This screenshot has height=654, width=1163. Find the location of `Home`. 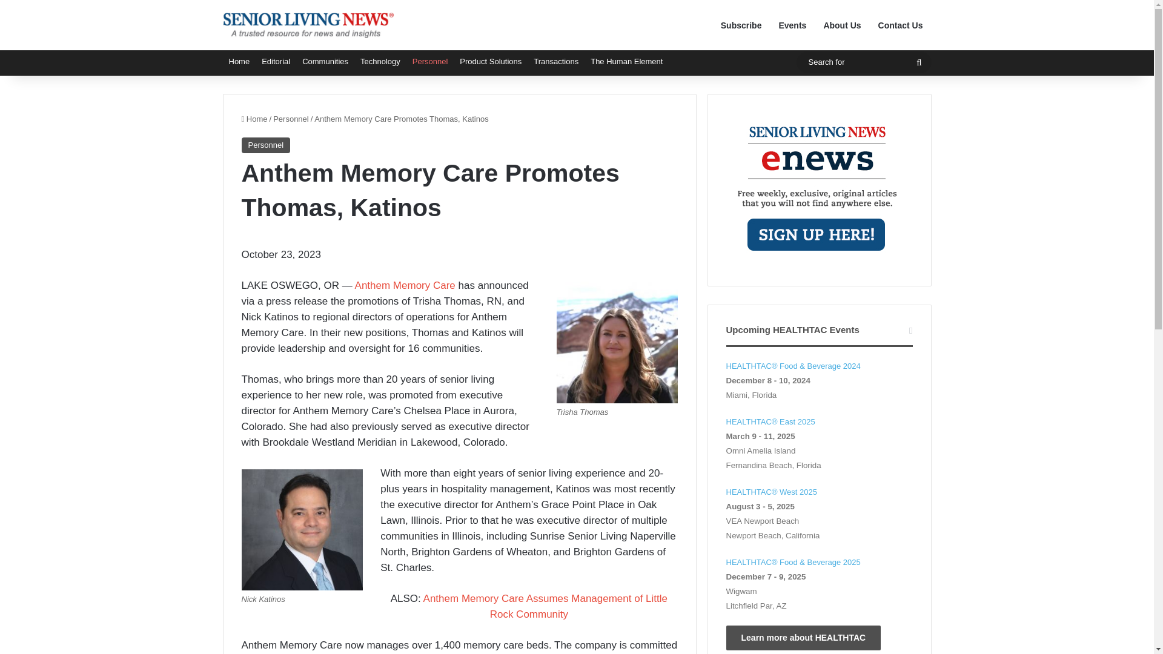

Home is located at coordinates (254, 119).